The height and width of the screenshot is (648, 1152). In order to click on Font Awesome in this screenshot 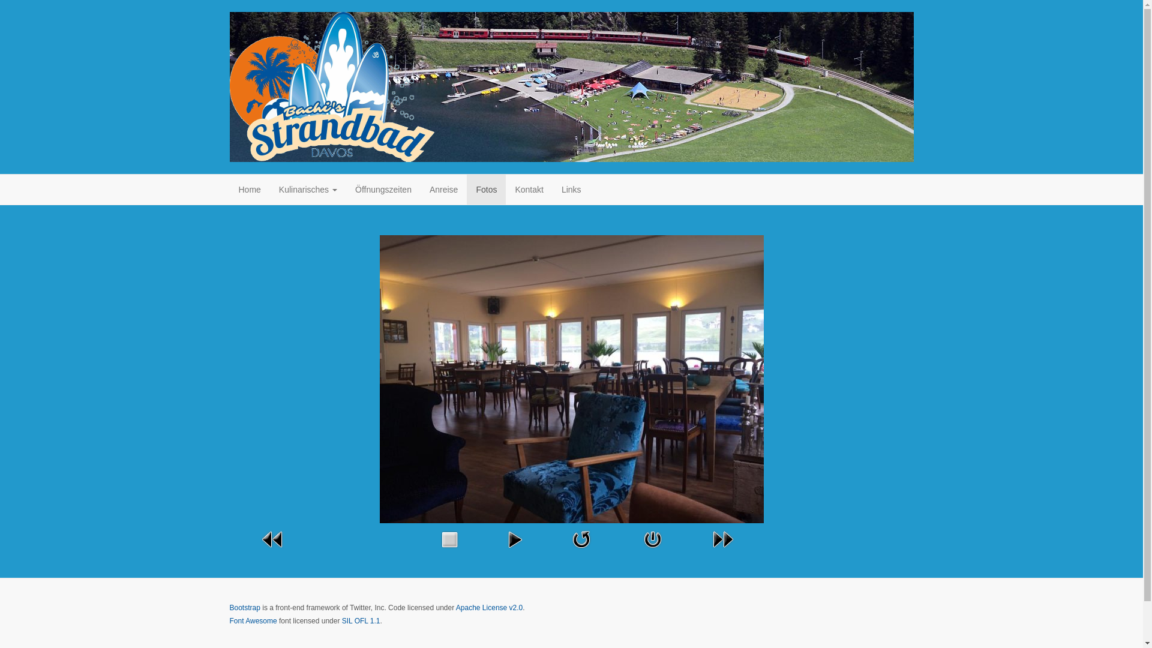, I will do `click(253, 621)`.